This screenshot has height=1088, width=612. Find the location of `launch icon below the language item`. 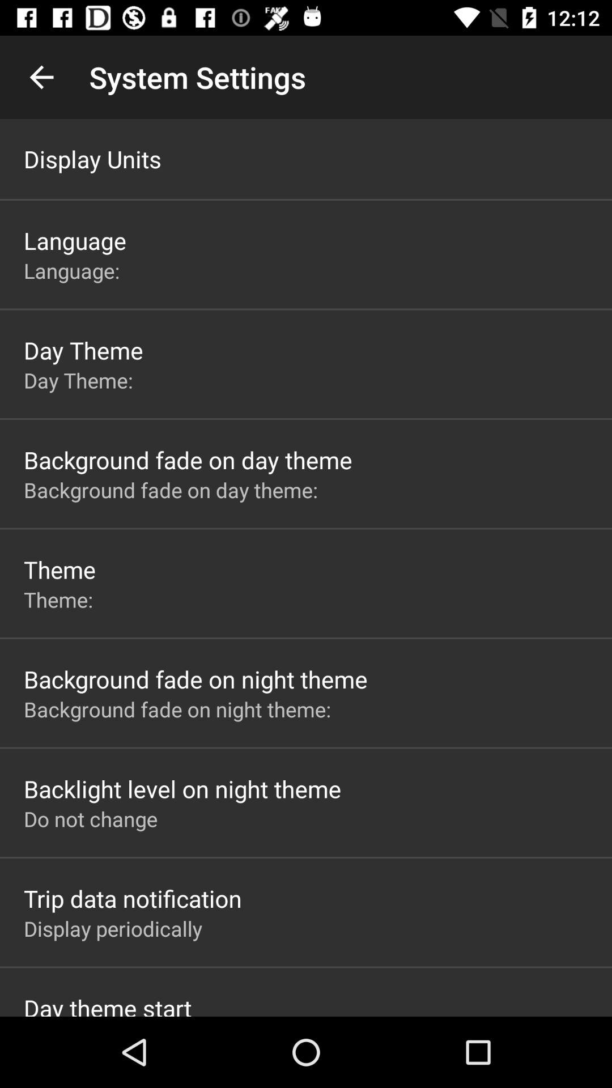

launch icon below the language item is located at coordinates (74, 271).